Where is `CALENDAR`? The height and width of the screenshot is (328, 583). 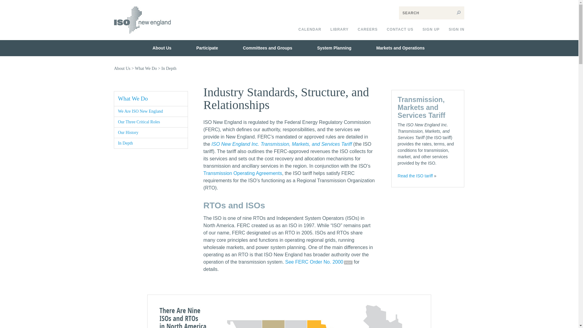 CALENDAR is located at coordinates (310, 29).